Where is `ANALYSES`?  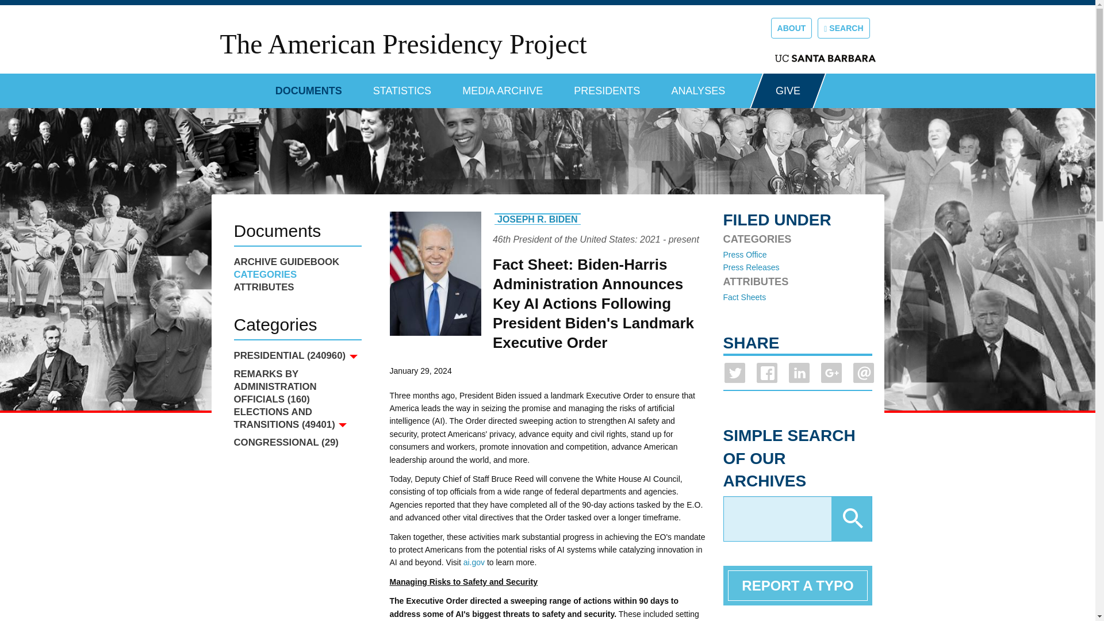
ANALYSES is located at coordinates (698, 86).